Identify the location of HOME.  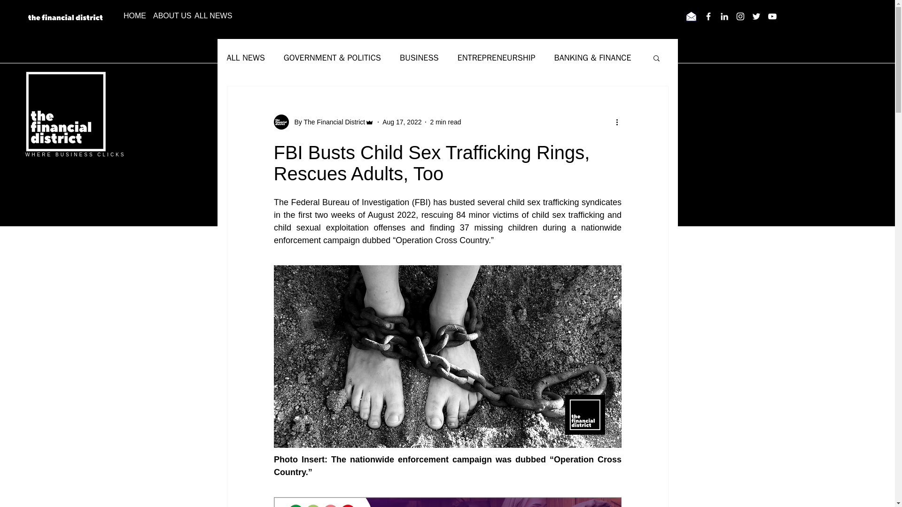
(131, 16).